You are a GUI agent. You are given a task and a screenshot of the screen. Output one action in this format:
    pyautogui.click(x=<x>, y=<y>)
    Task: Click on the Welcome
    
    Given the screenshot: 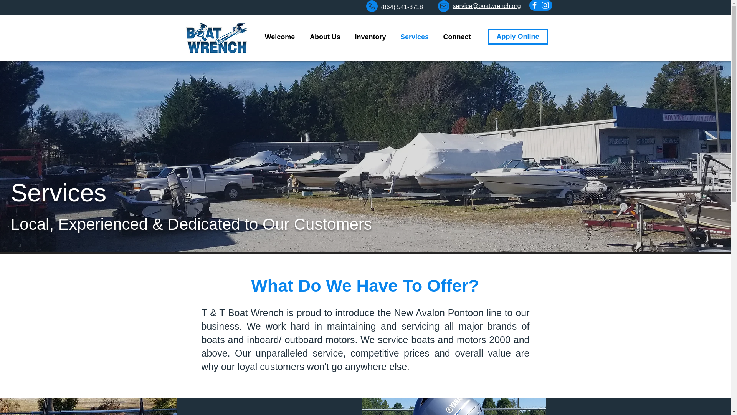 What is the action you would take?
    pyautogui.click(x=280, y=37)
    